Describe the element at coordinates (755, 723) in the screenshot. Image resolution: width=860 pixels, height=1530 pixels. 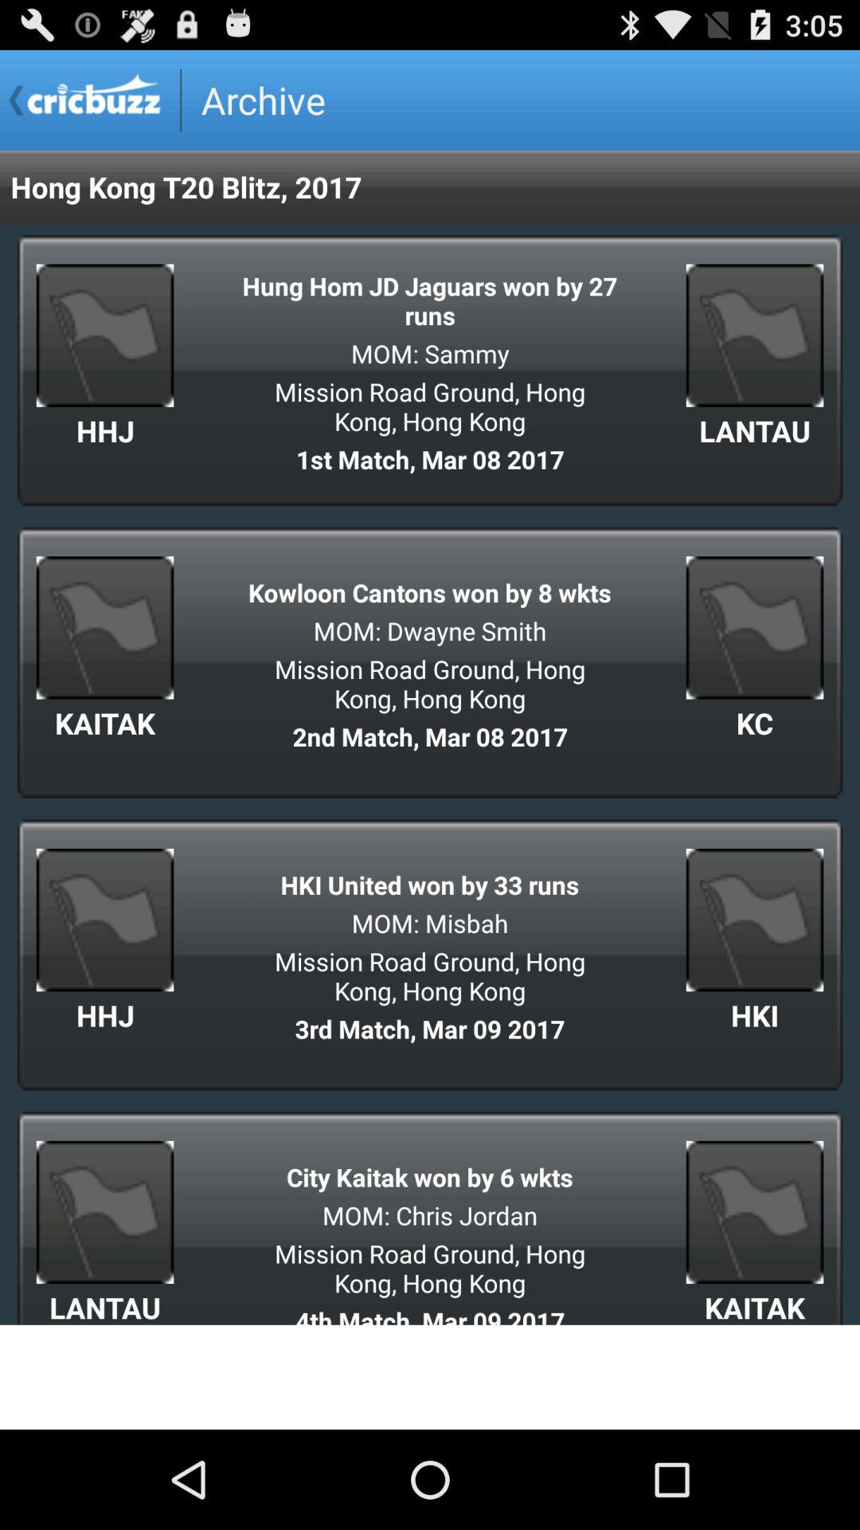
I see `jump to kc icon` at that location.